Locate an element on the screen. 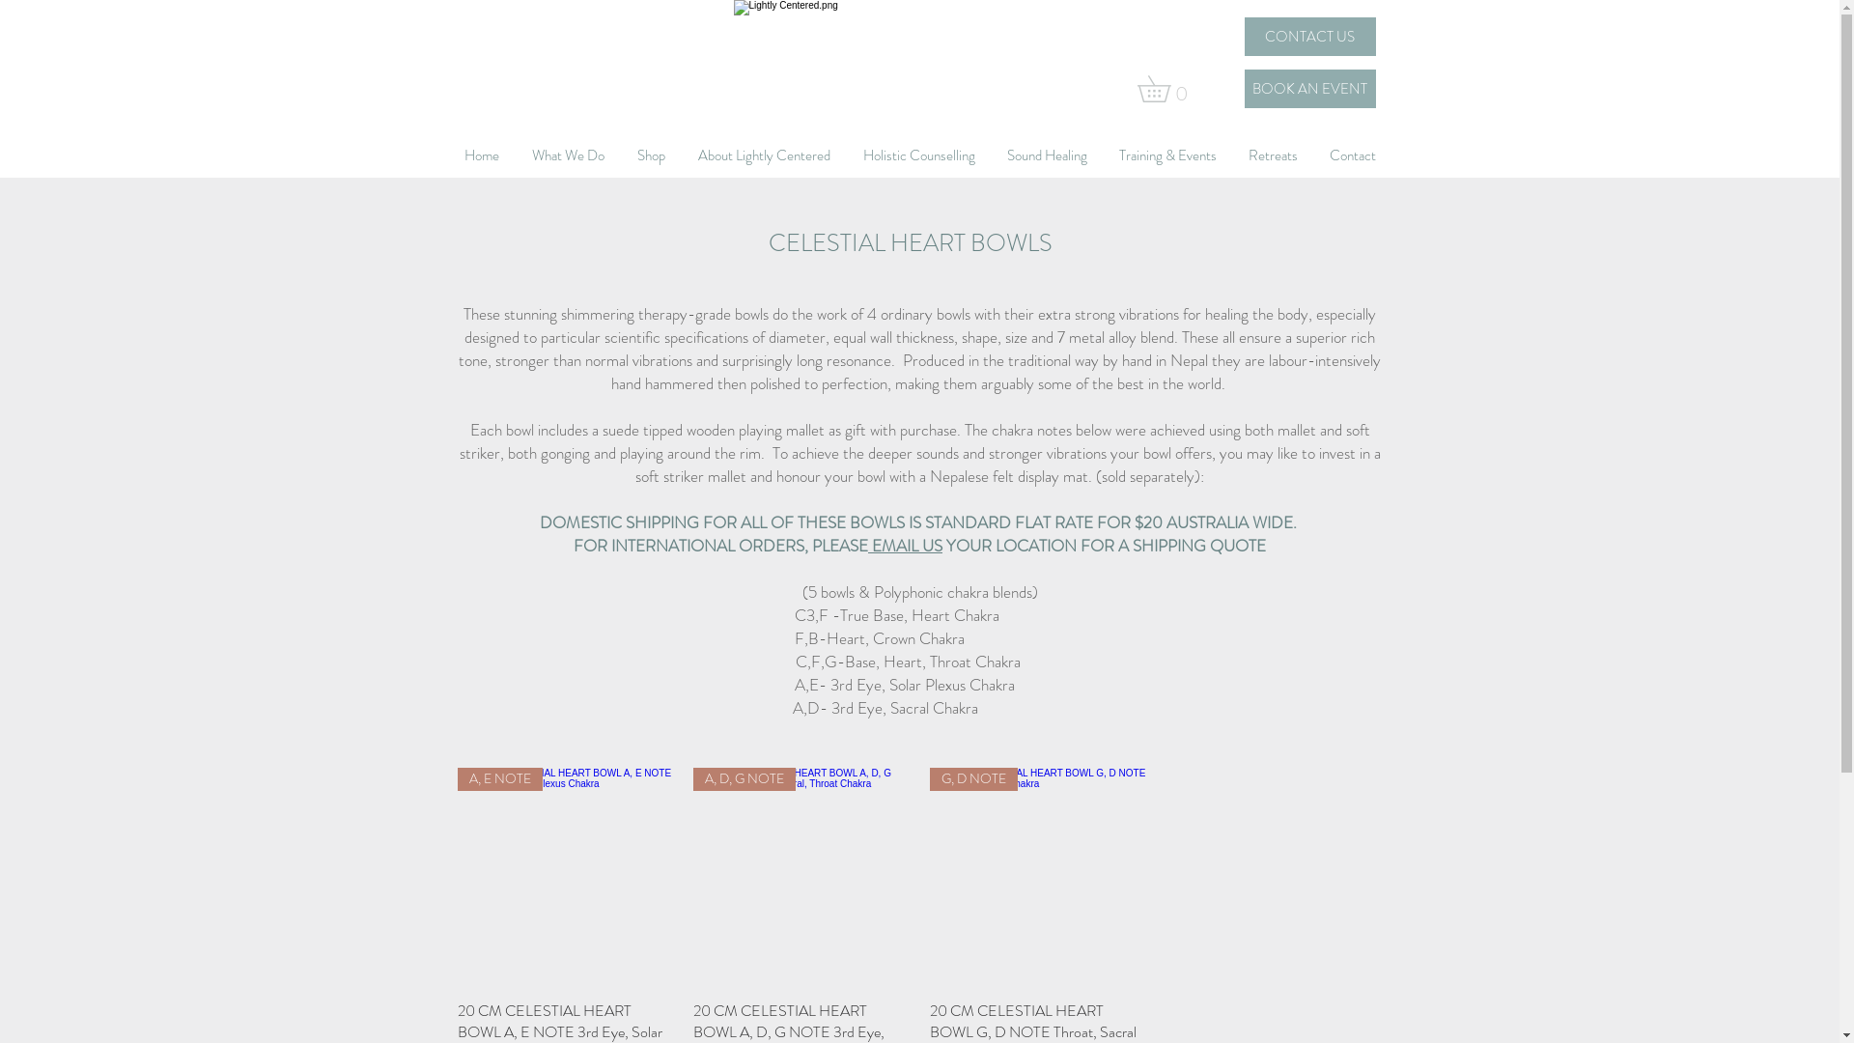  BOOK AN EVENT is located at coordinates (1309, 89).